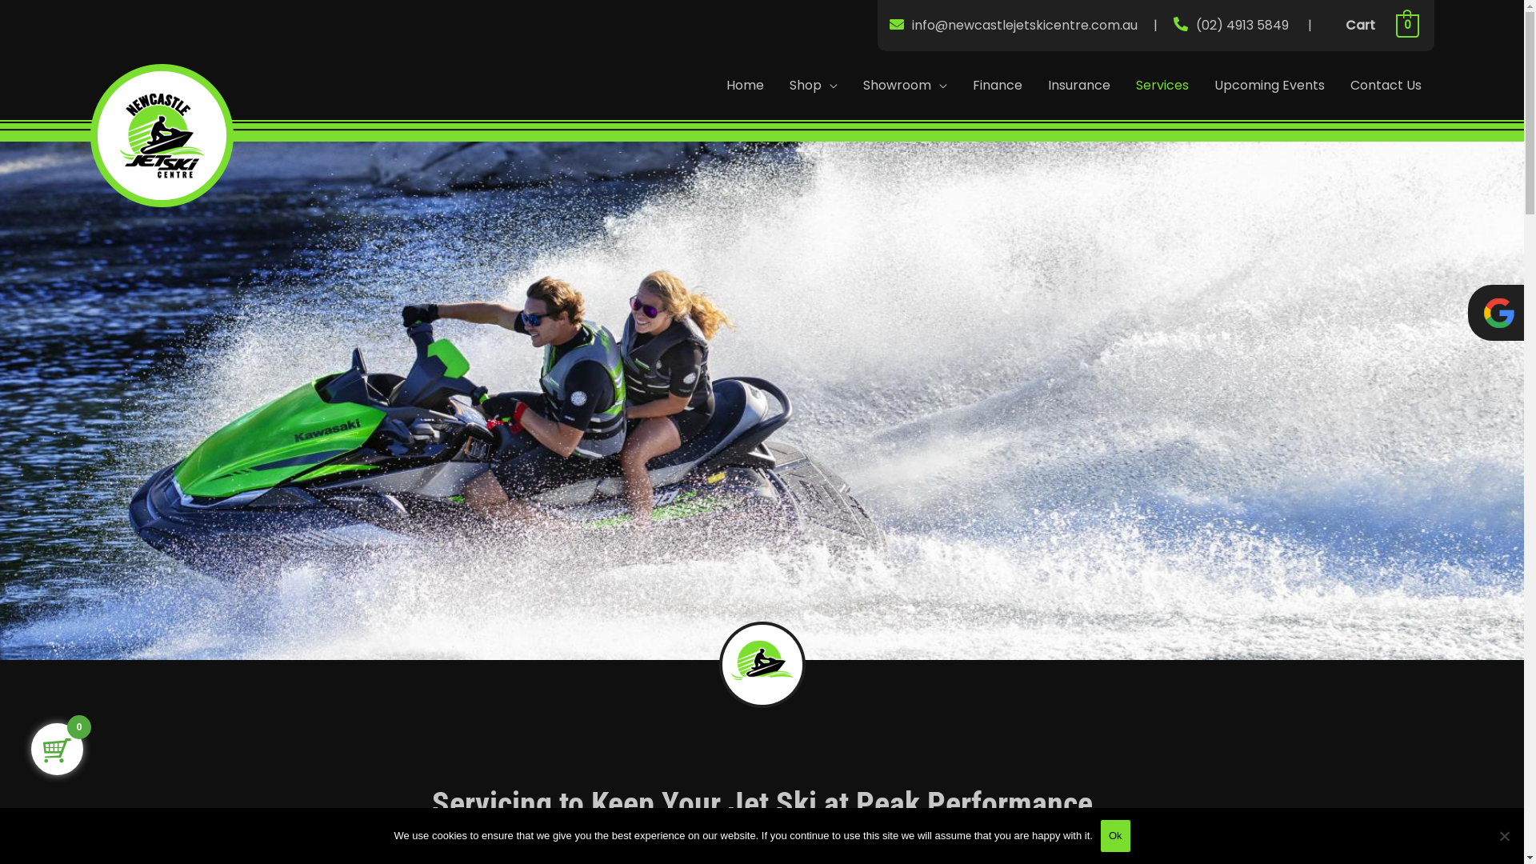  I want to click on Cart 0, so click(1374, 26).